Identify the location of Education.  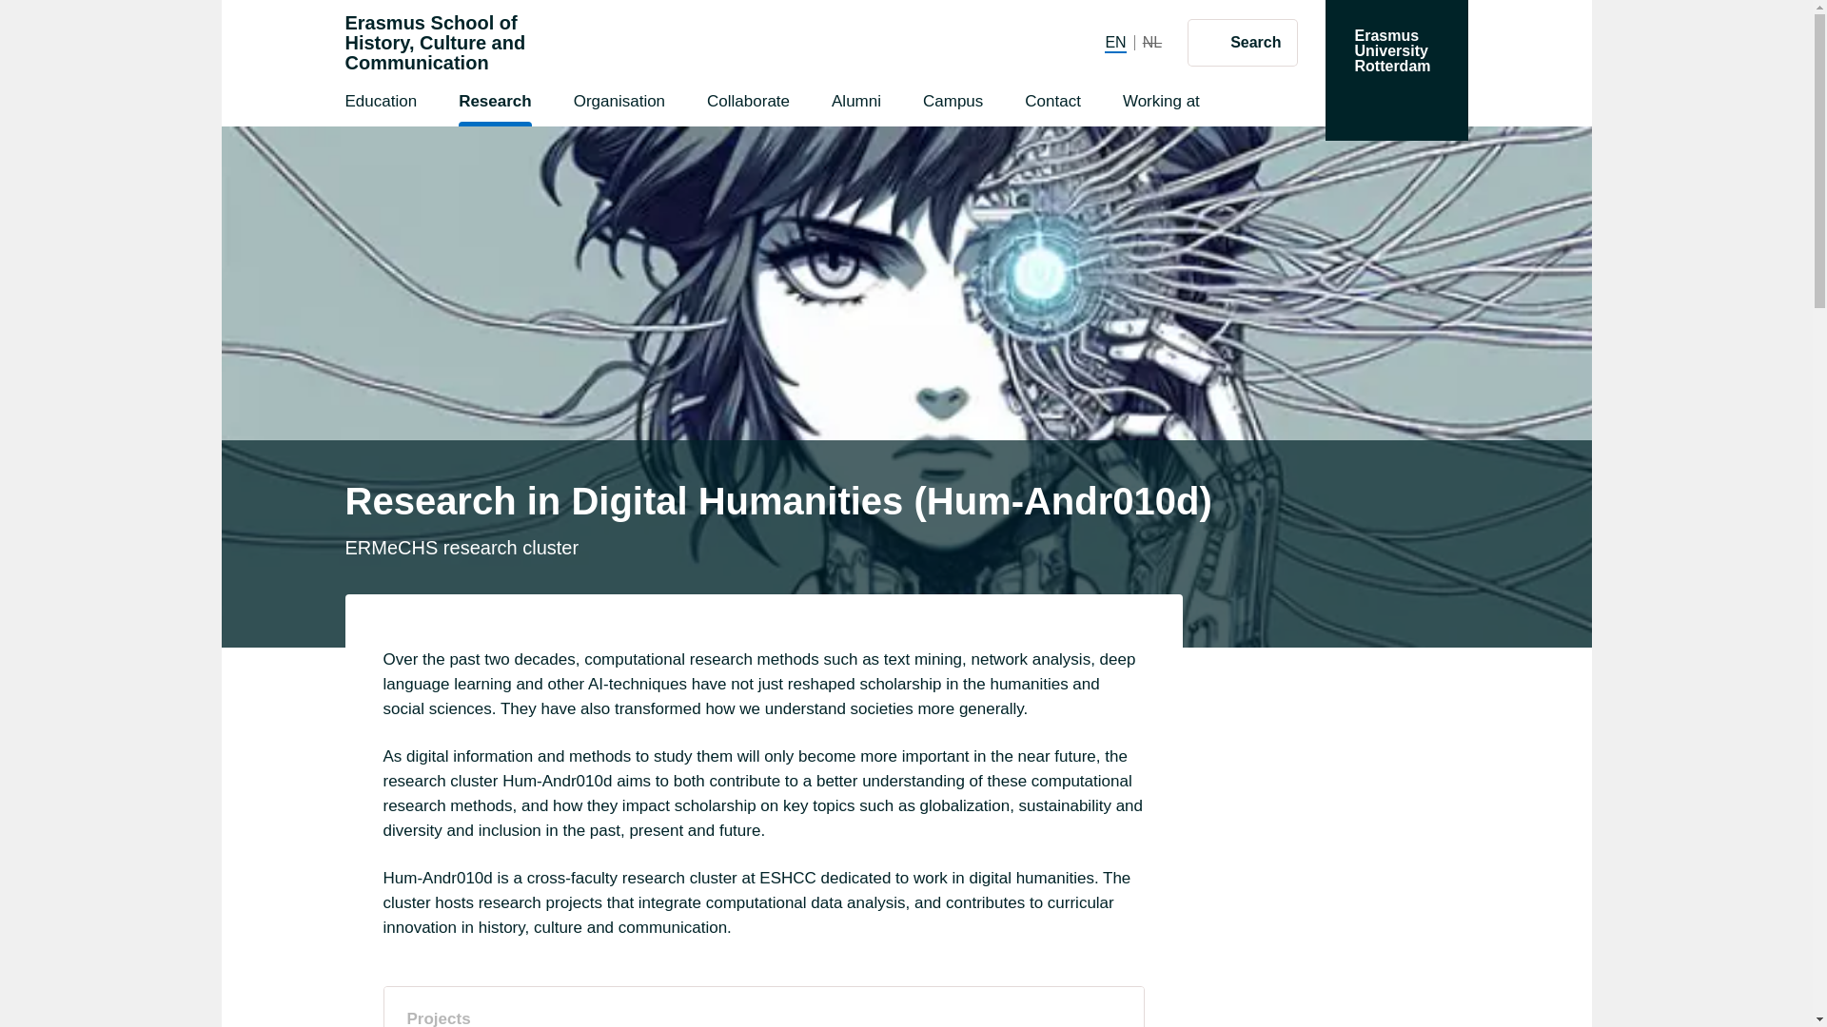
(1242, 42).